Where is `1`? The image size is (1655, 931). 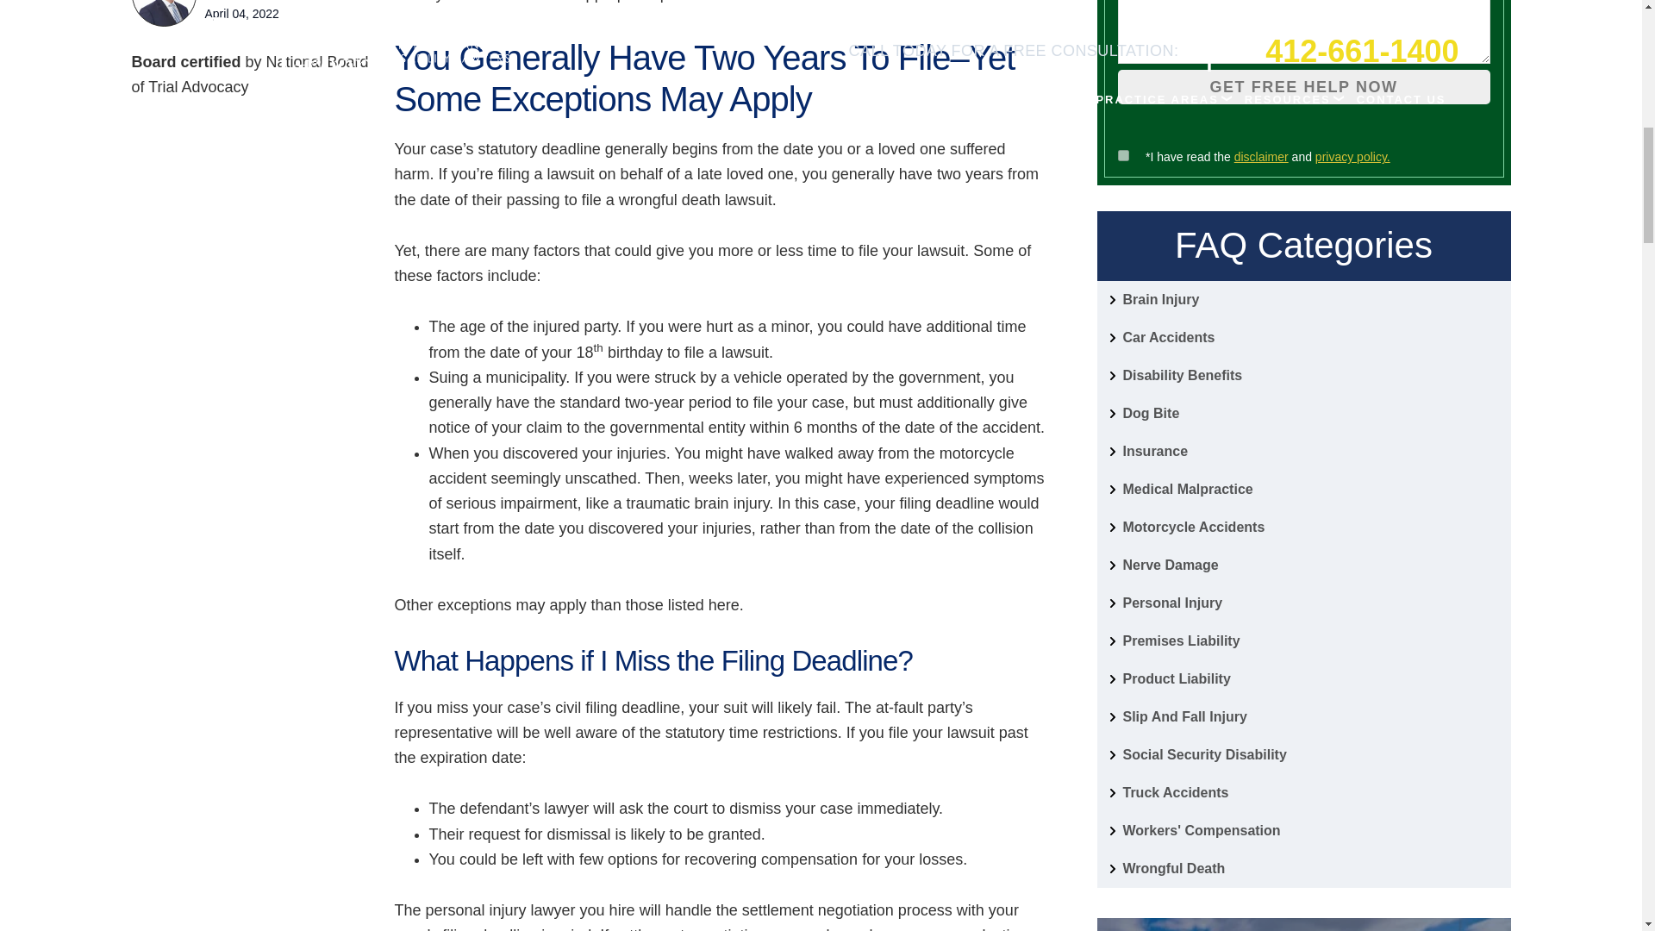
1 is located at coordinates (1122, 155).